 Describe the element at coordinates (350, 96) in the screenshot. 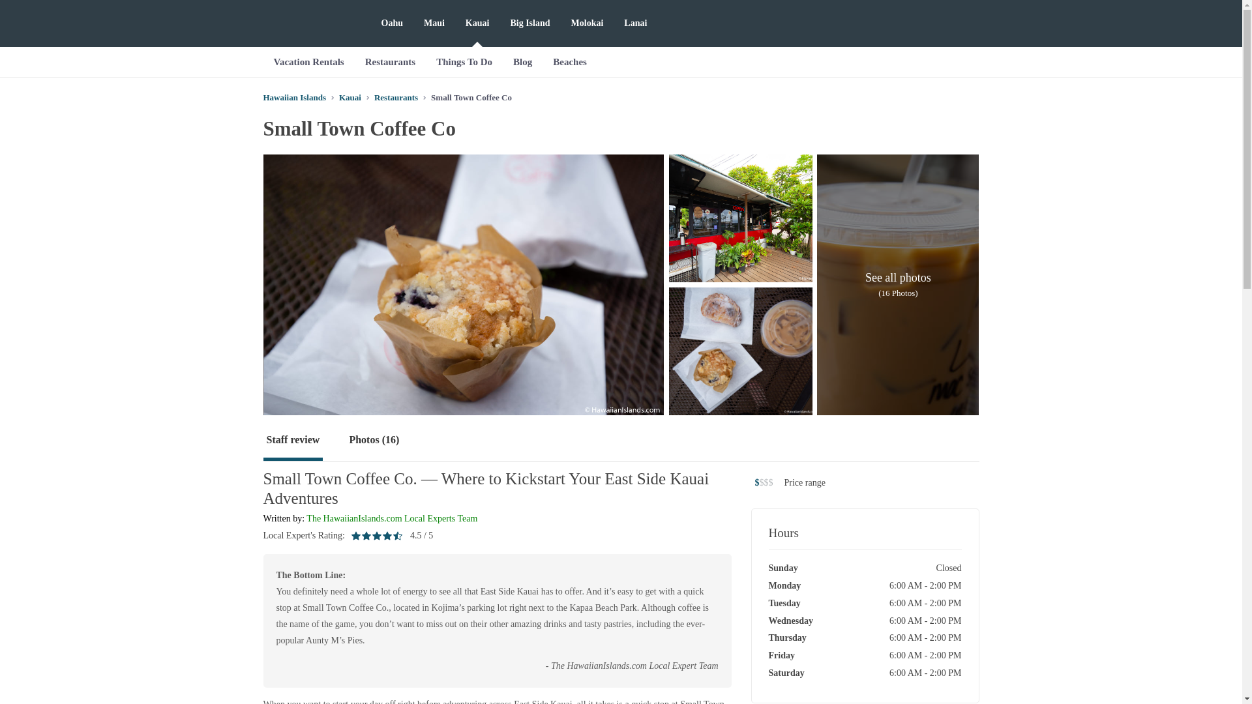

I see `Kauai` at that location.